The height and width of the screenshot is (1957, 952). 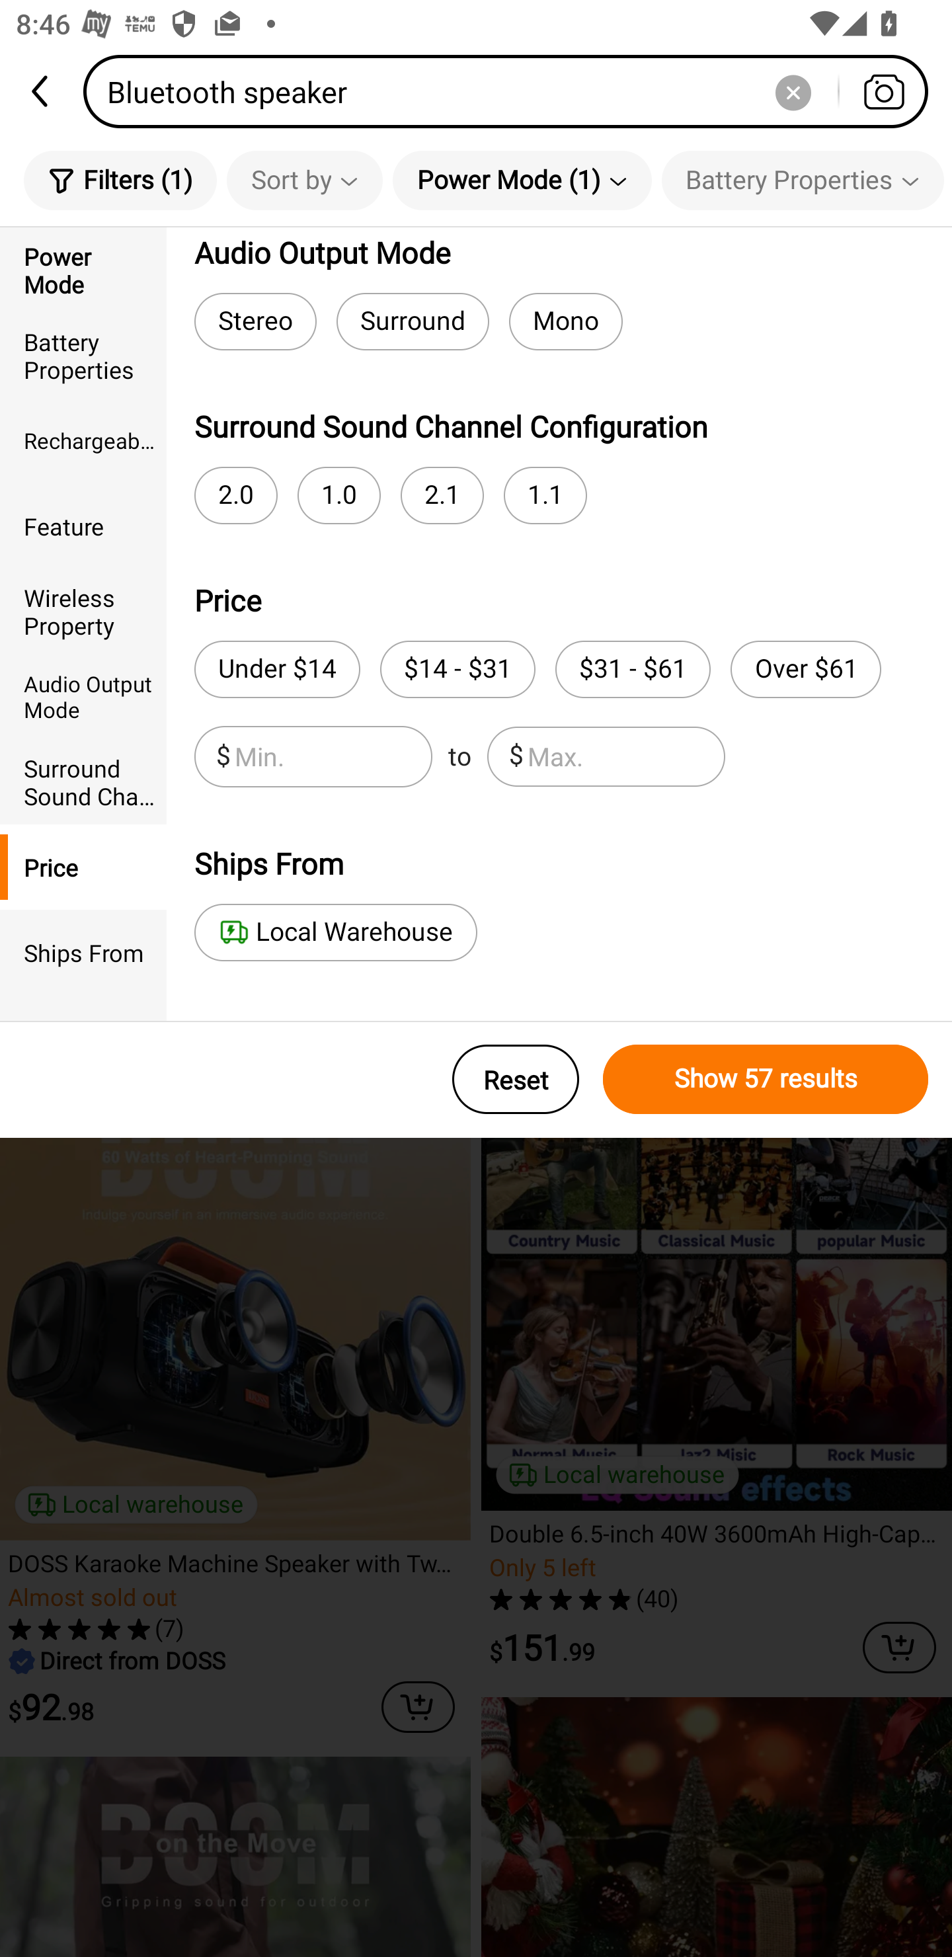 I want to click on Feature, so click(x=83, y=526).